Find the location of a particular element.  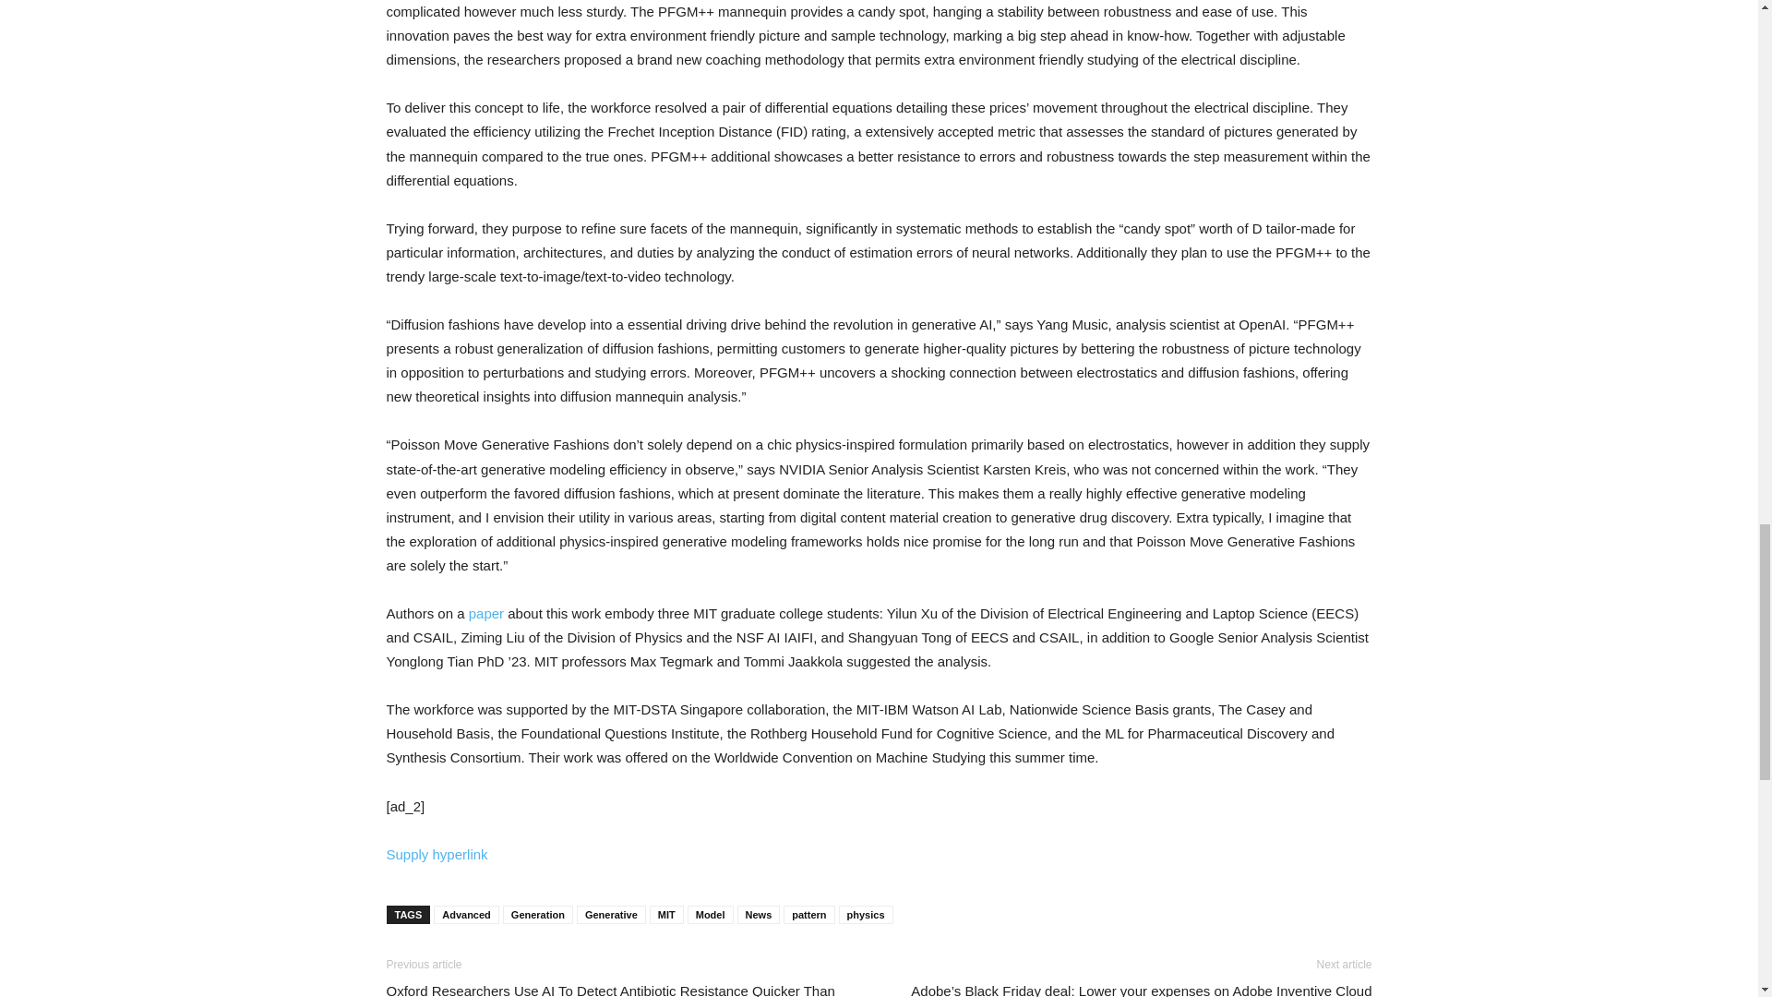

MIT is located at coordinates (666, 914).